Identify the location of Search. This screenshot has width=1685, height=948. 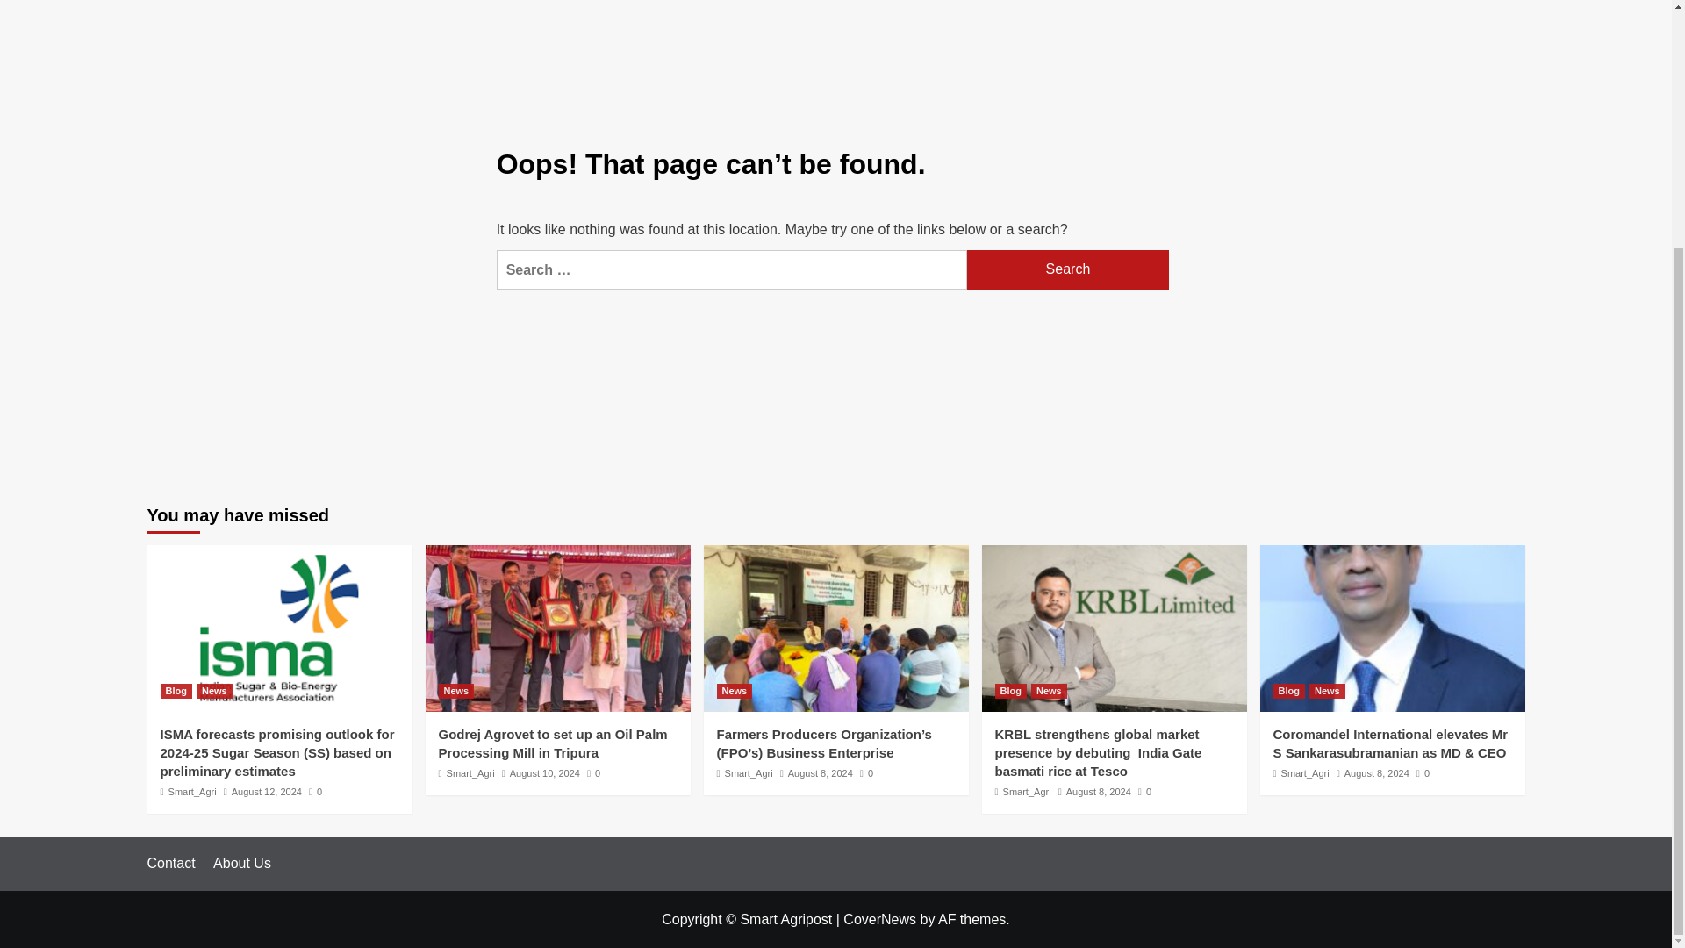
(1068, 270).